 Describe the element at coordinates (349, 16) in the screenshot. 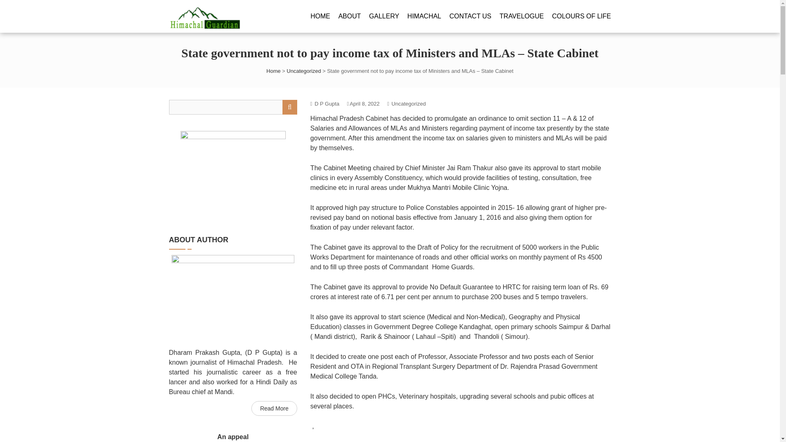

I see `ABOUT` at that location.